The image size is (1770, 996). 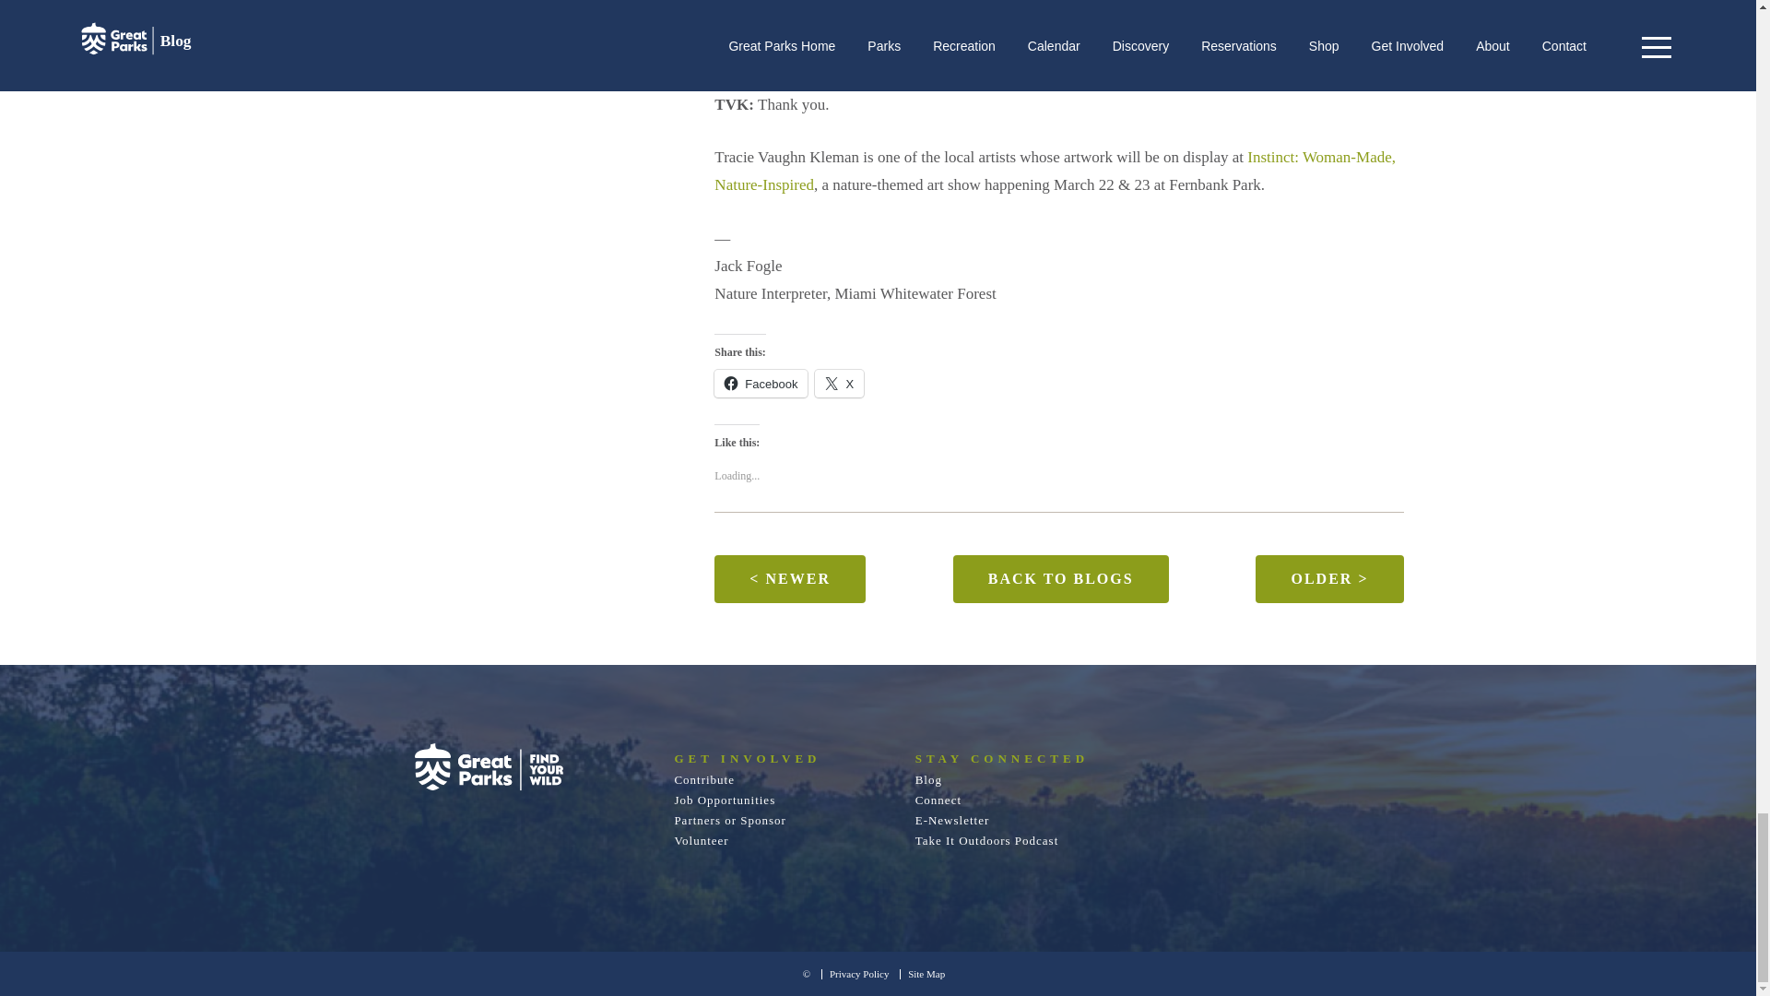 What do you see at coordinates (839, 383) in the screenshot?
I see `Click to share on X` at bounding box center [839, 383].